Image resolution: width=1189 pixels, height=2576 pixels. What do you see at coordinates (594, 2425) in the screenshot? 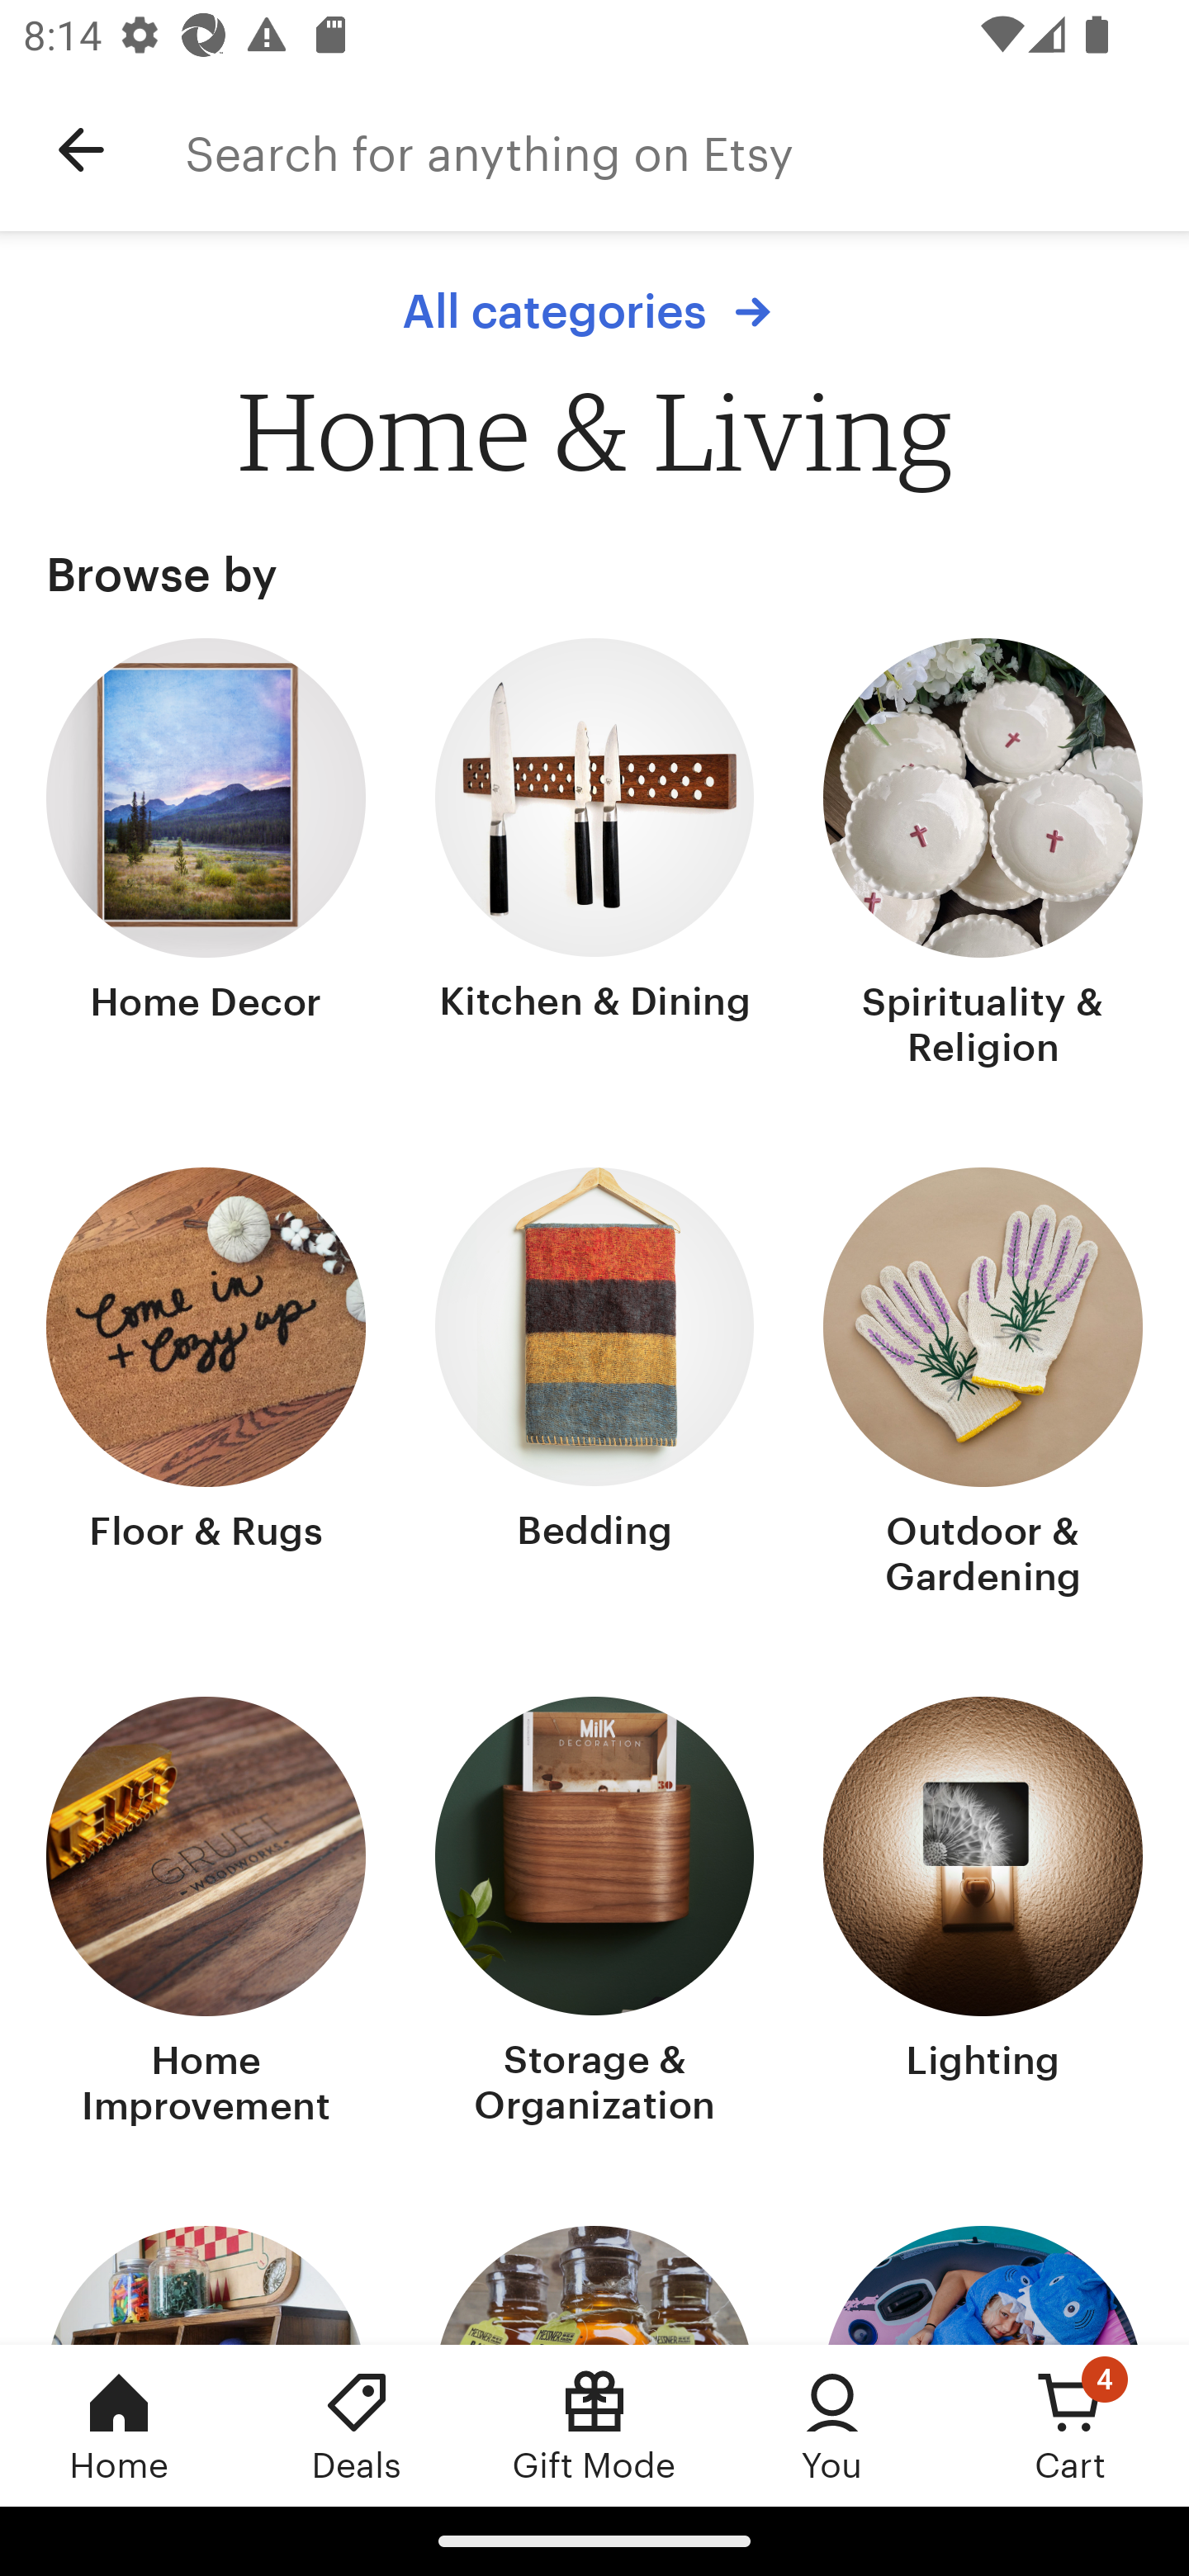
I see `Gift Mode` at bounding box center [594, 2425].